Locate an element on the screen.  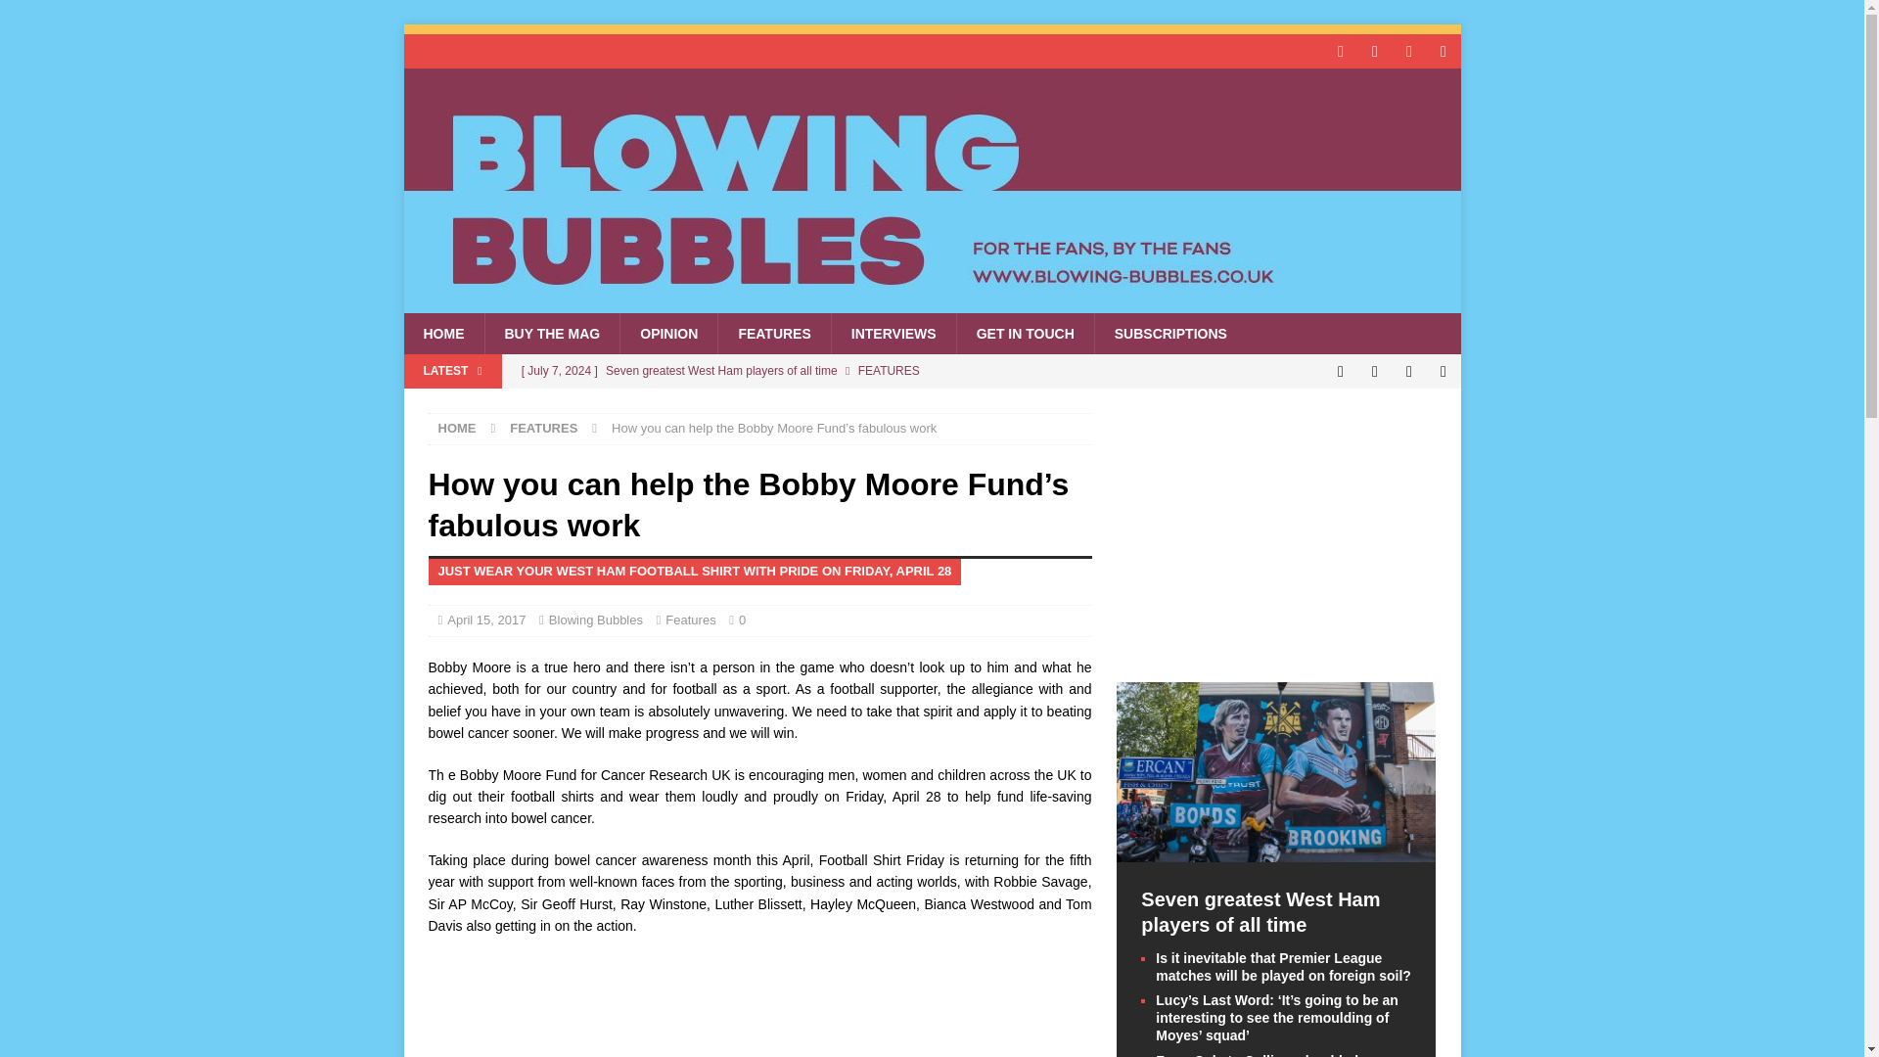
GET IN TOUCH is located at coordinates (1025, 333).